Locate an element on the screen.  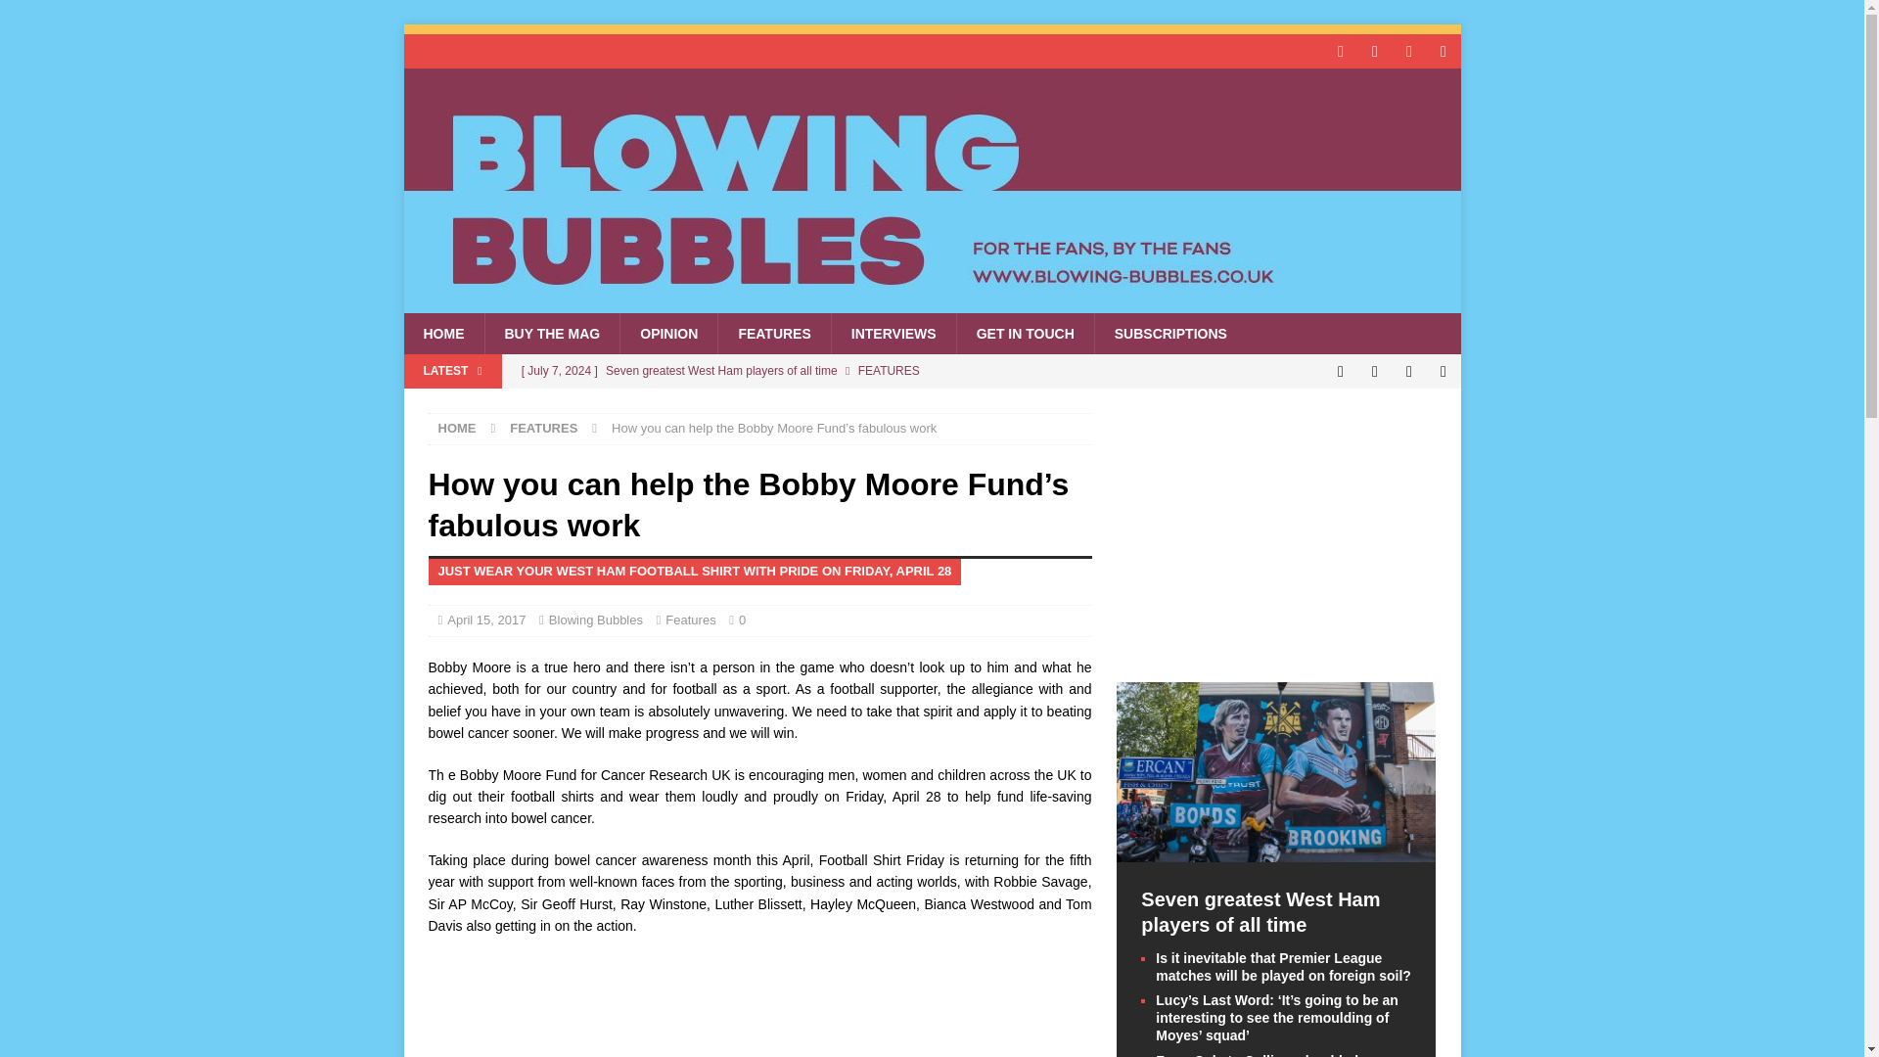
GET IN TOUCH is located at coordinates (1025, 333).